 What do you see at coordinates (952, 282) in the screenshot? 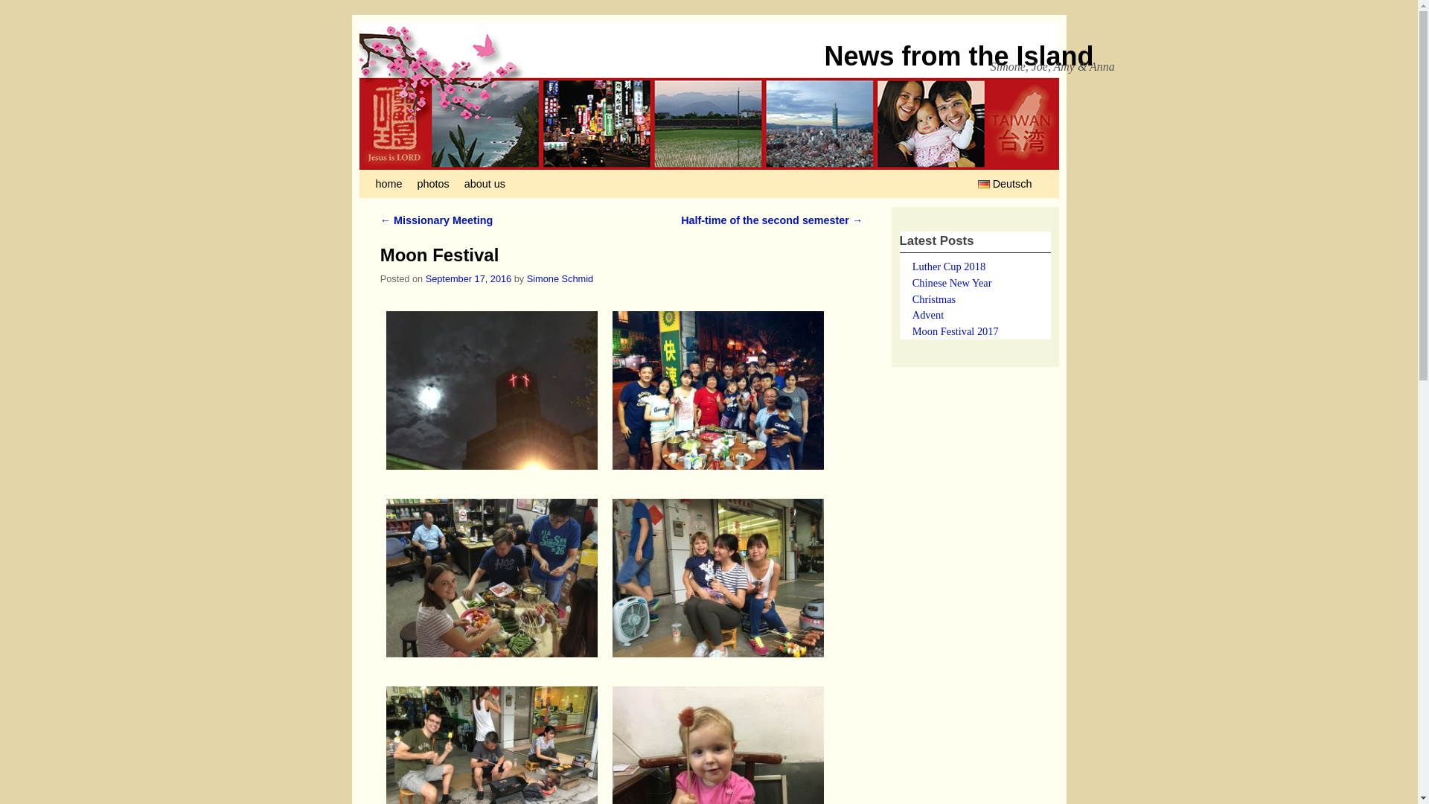
I see `Chinese New Year` at bounding box center [952, 282].